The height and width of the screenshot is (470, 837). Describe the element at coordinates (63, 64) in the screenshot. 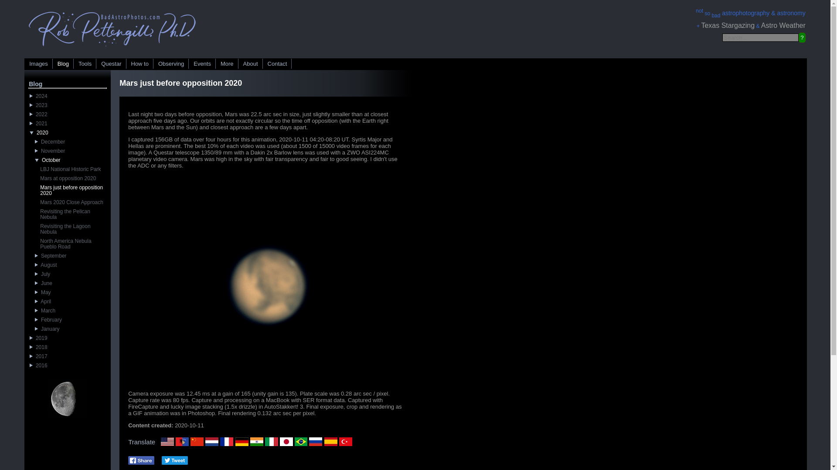

I see `Blog` at that location.